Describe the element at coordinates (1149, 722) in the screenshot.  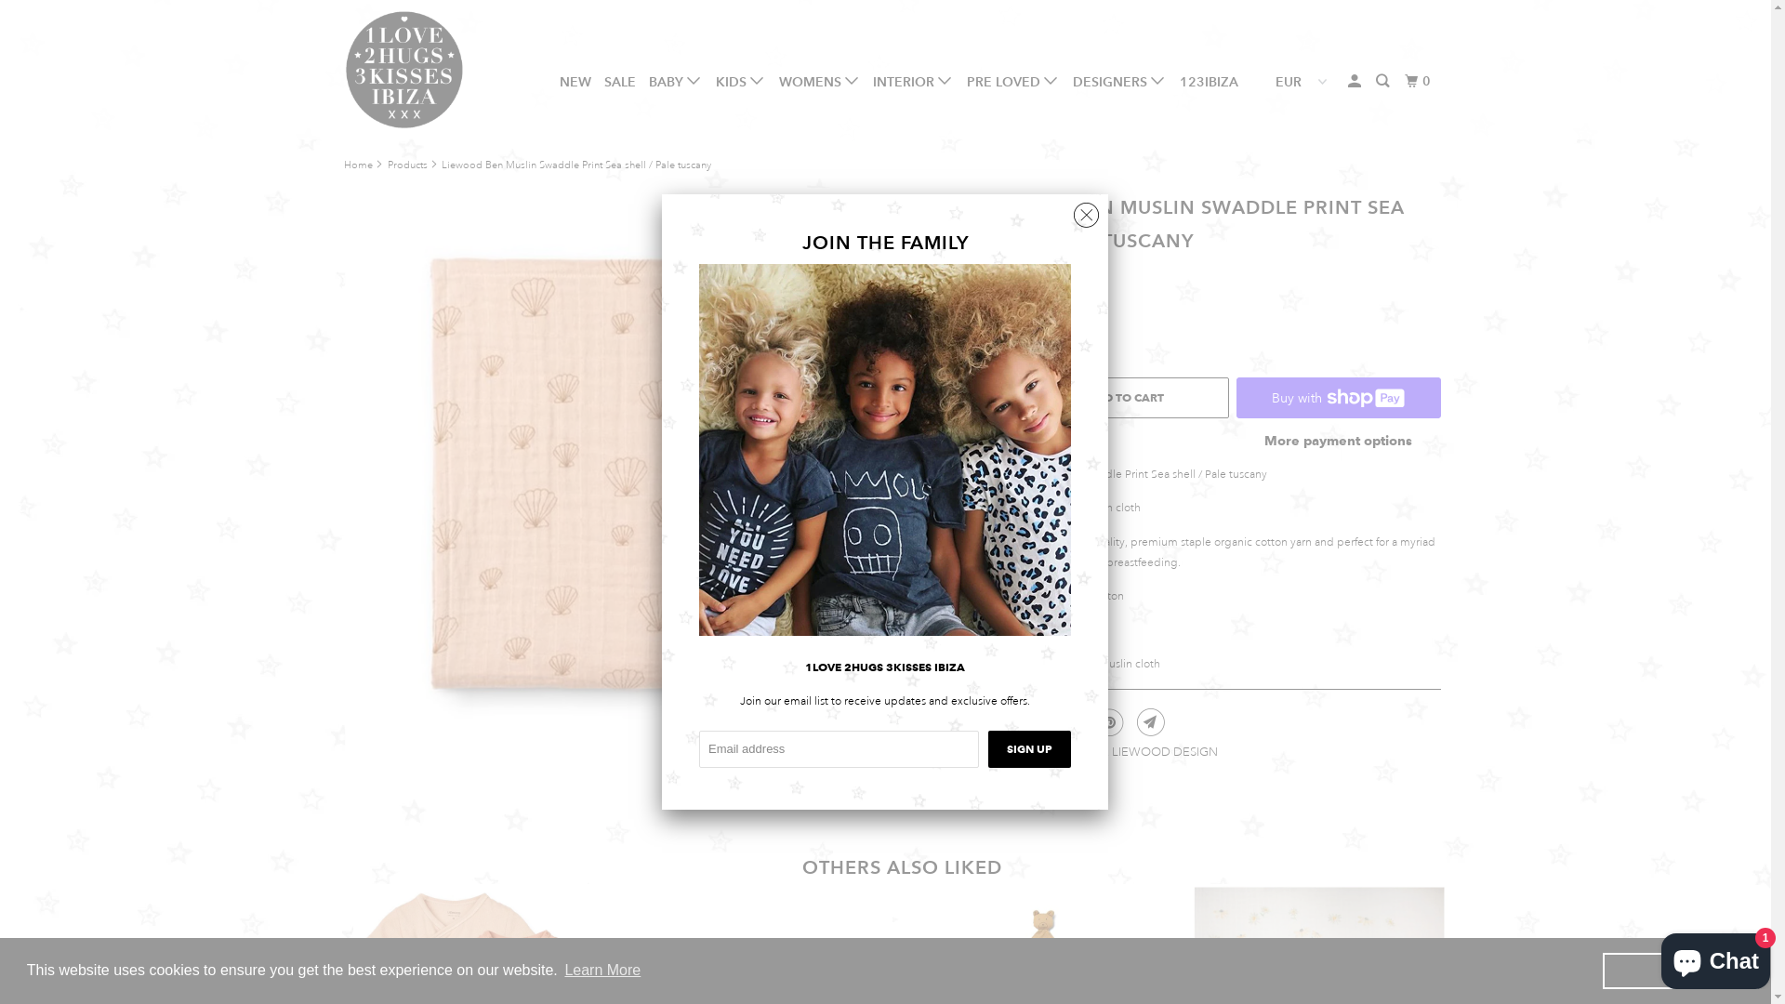
I see `Email this to a friend` at that location.